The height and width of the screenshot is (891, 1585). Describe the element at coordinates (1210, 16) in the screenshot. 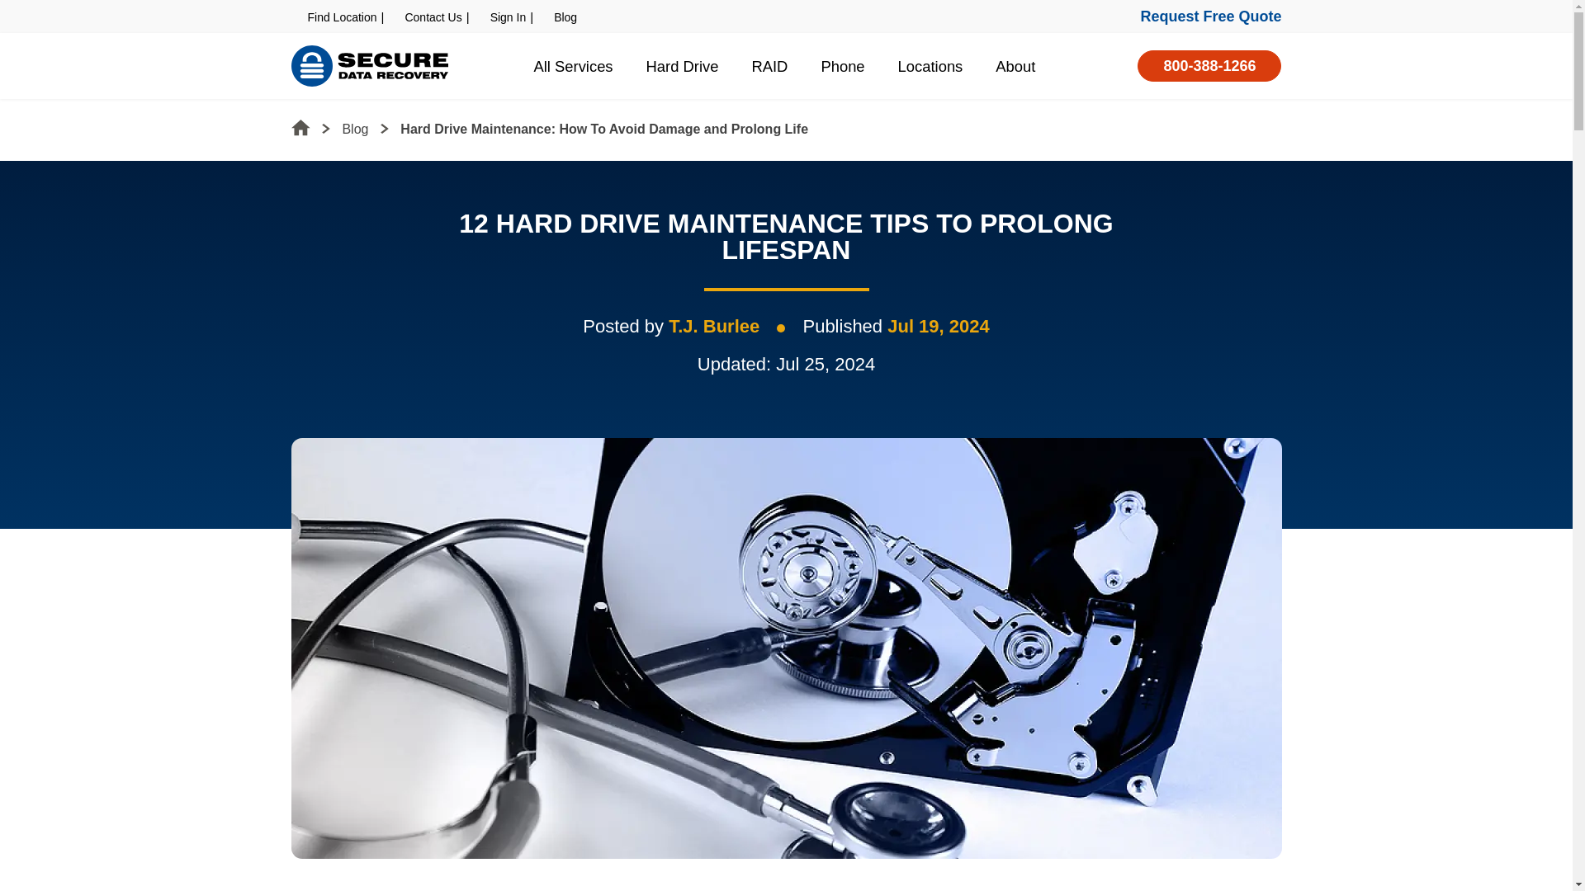

I see `Request Immediate Data Recovery Assistance` at that location.